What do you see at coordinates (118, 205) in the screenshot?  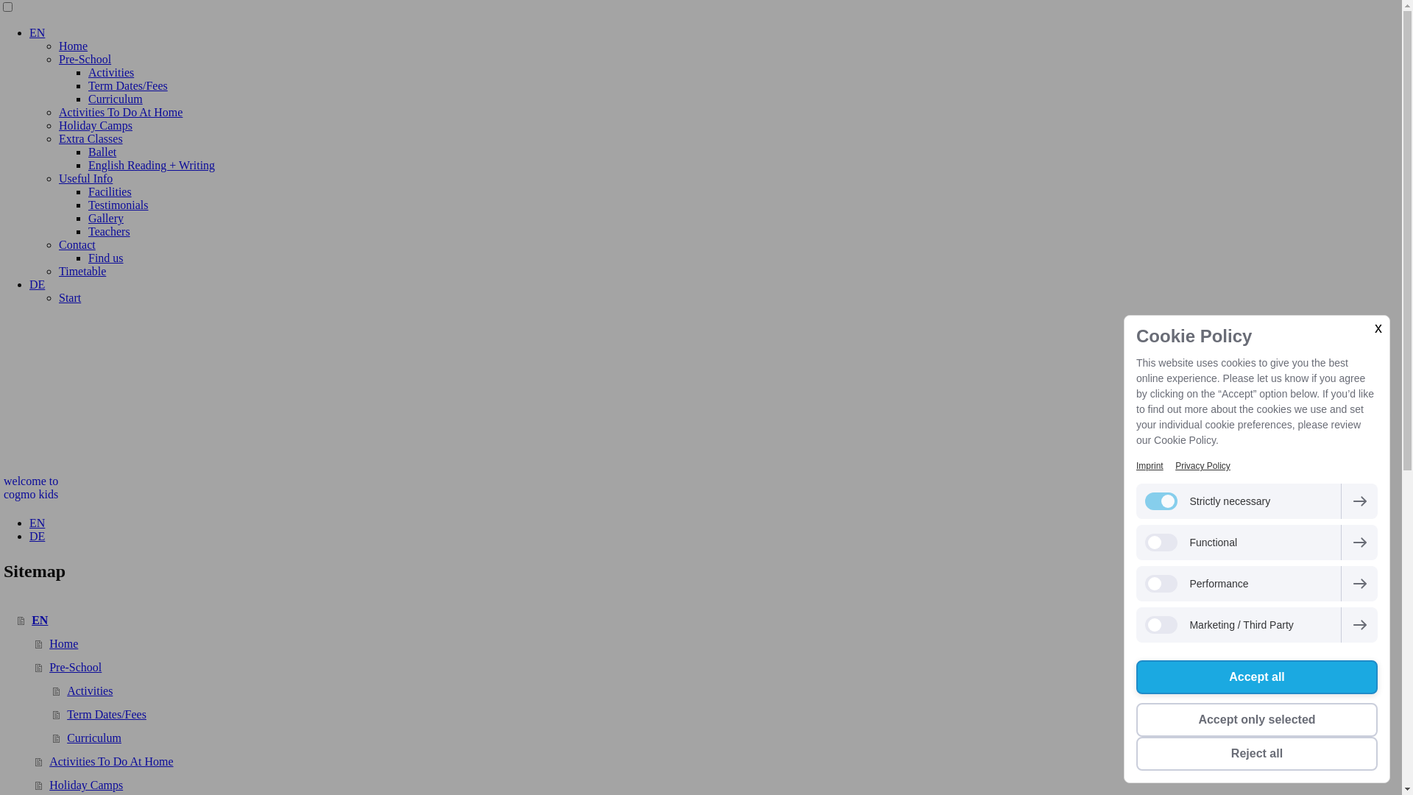 I see `Testimonials` at bounding box center [118, 205].